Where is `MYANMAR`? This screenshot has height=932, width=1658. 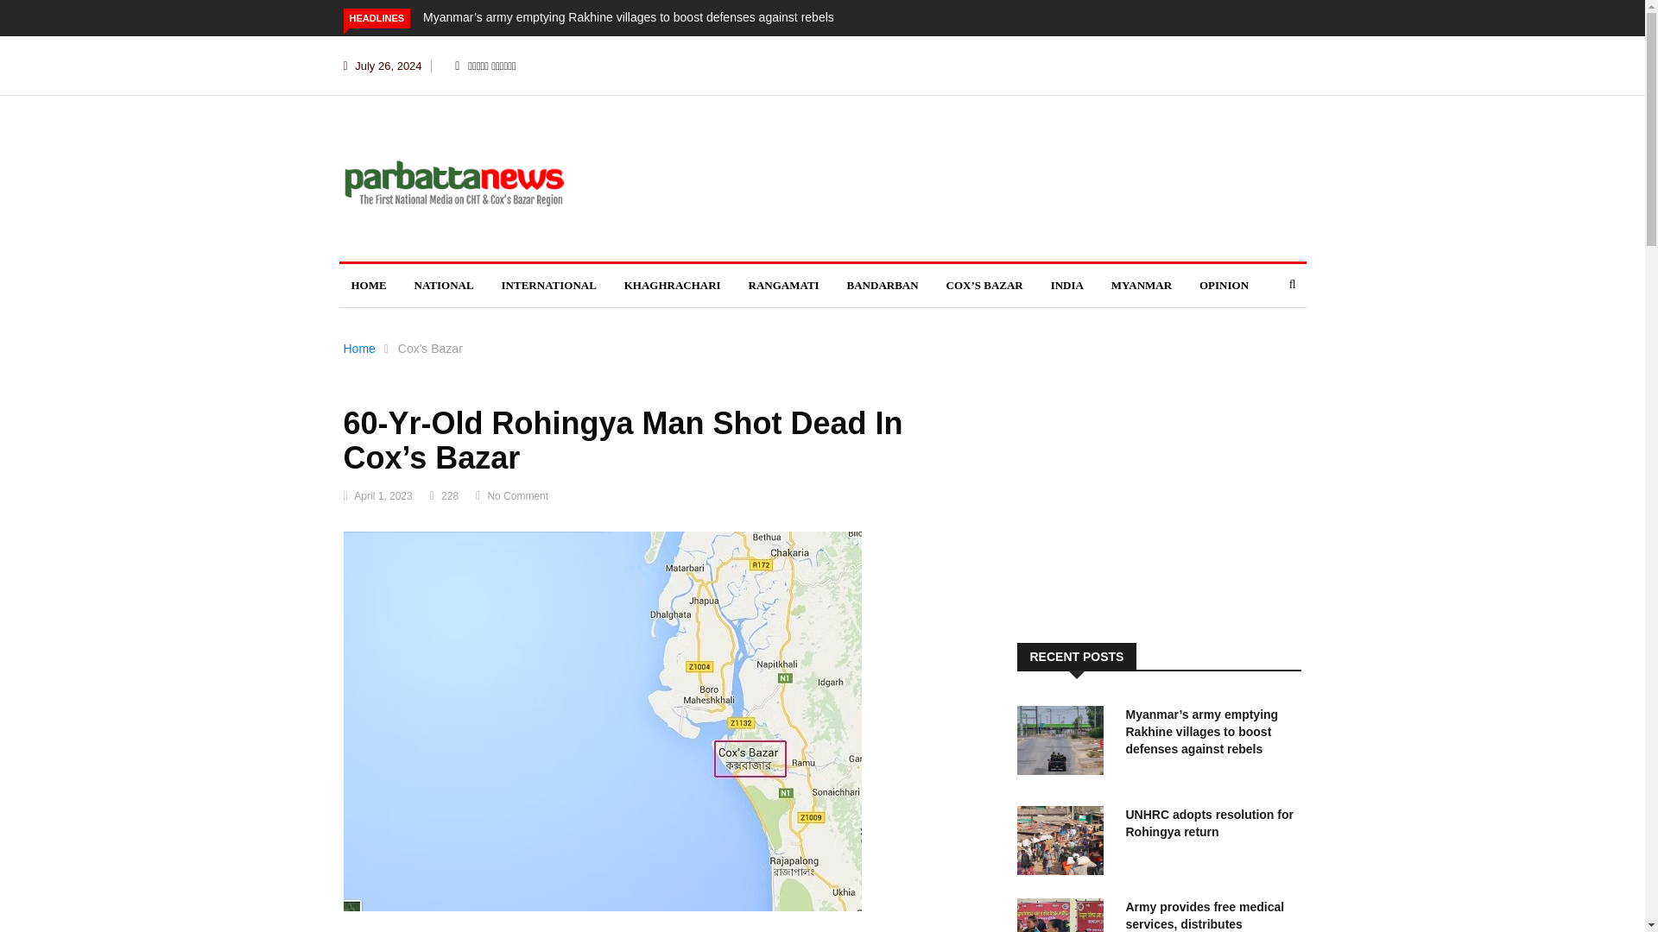 MYANMAR is located at coordinates (1141, 285).